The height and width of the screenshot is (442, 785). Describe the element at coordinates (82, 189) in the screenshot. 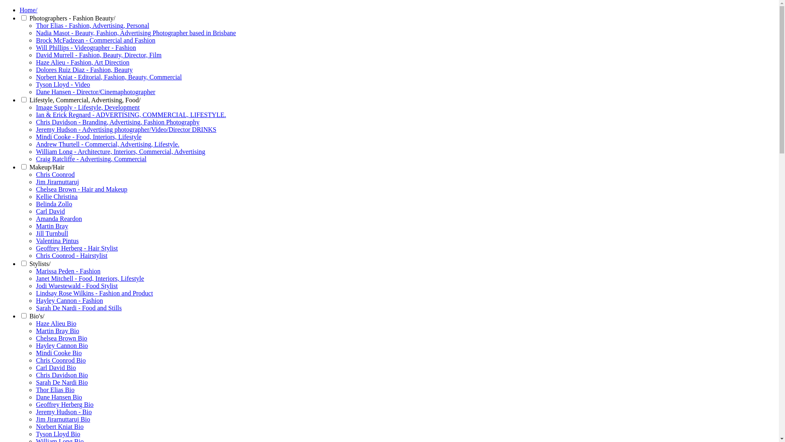

I see `Chelsea Brown - Hair and Makeup` at that location.